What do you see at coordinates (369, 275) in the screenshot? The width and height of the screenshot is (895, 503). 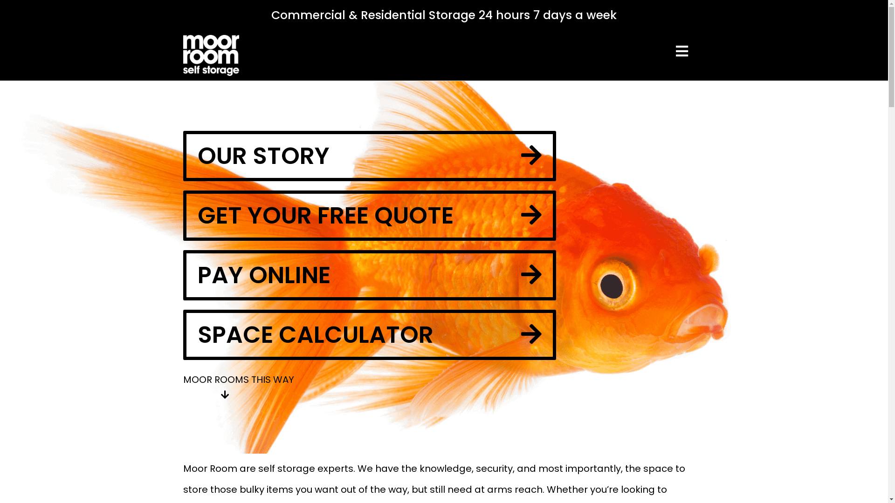 I see `PAY ONLINE` at bounding box center [369, 275].